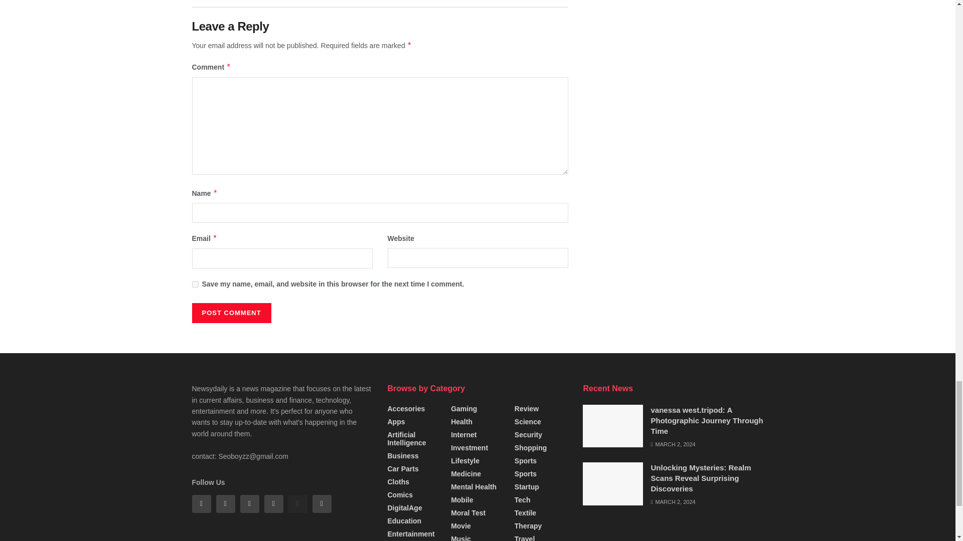 The image size is (963, 541). What do you see at coordinates (195, 284) in the screenshot?
I see `yes` at bounding box center [195, 284].